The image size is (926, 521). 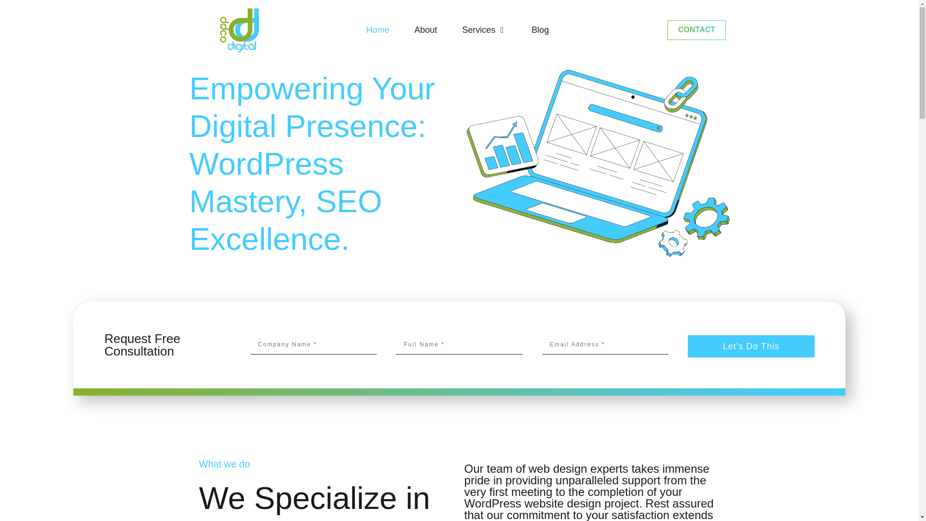 What do you see at coordinates (540, 30) in the screenshot?
I see `Blog` at bounding box center [540, 30].